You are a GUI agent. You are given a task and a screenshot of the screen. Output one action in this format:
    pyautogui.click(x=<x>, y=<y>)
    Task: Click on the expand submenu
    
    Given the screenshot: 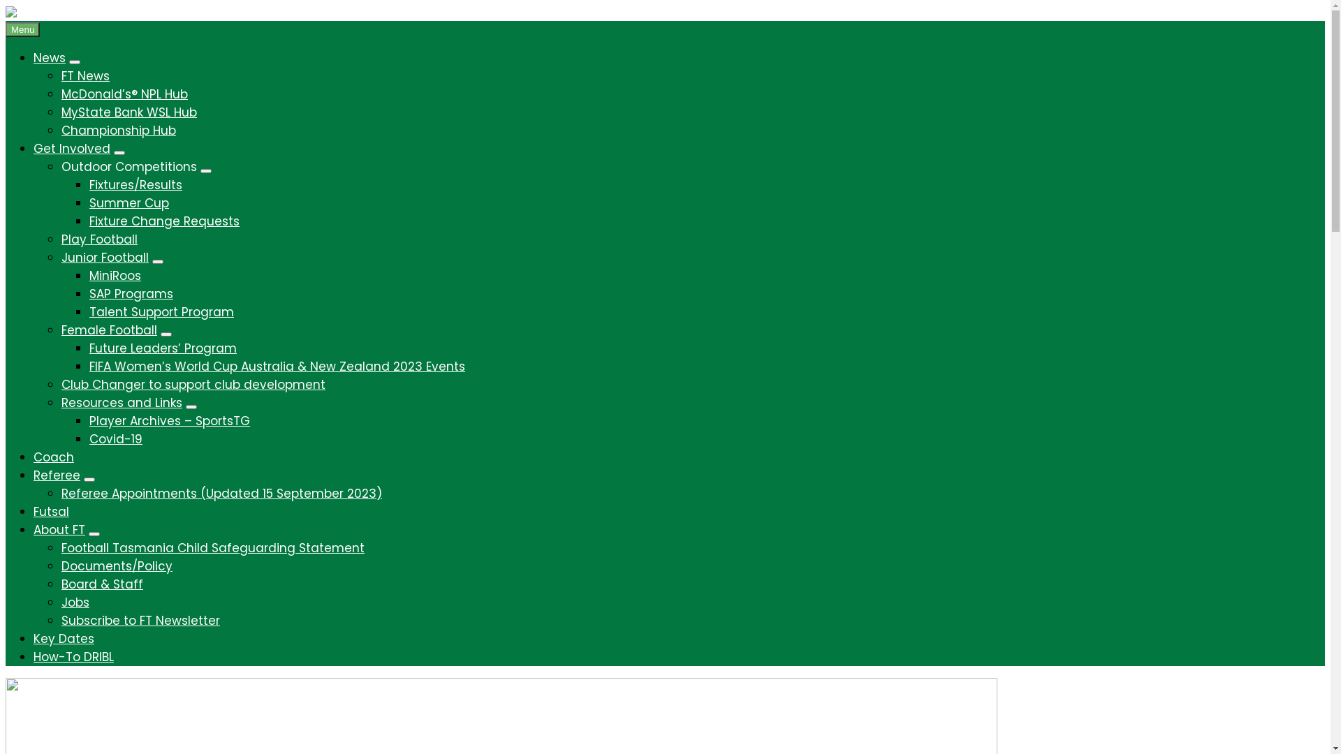 What is the action you would take?
    pyautogui.click(x=158, y=262)
    